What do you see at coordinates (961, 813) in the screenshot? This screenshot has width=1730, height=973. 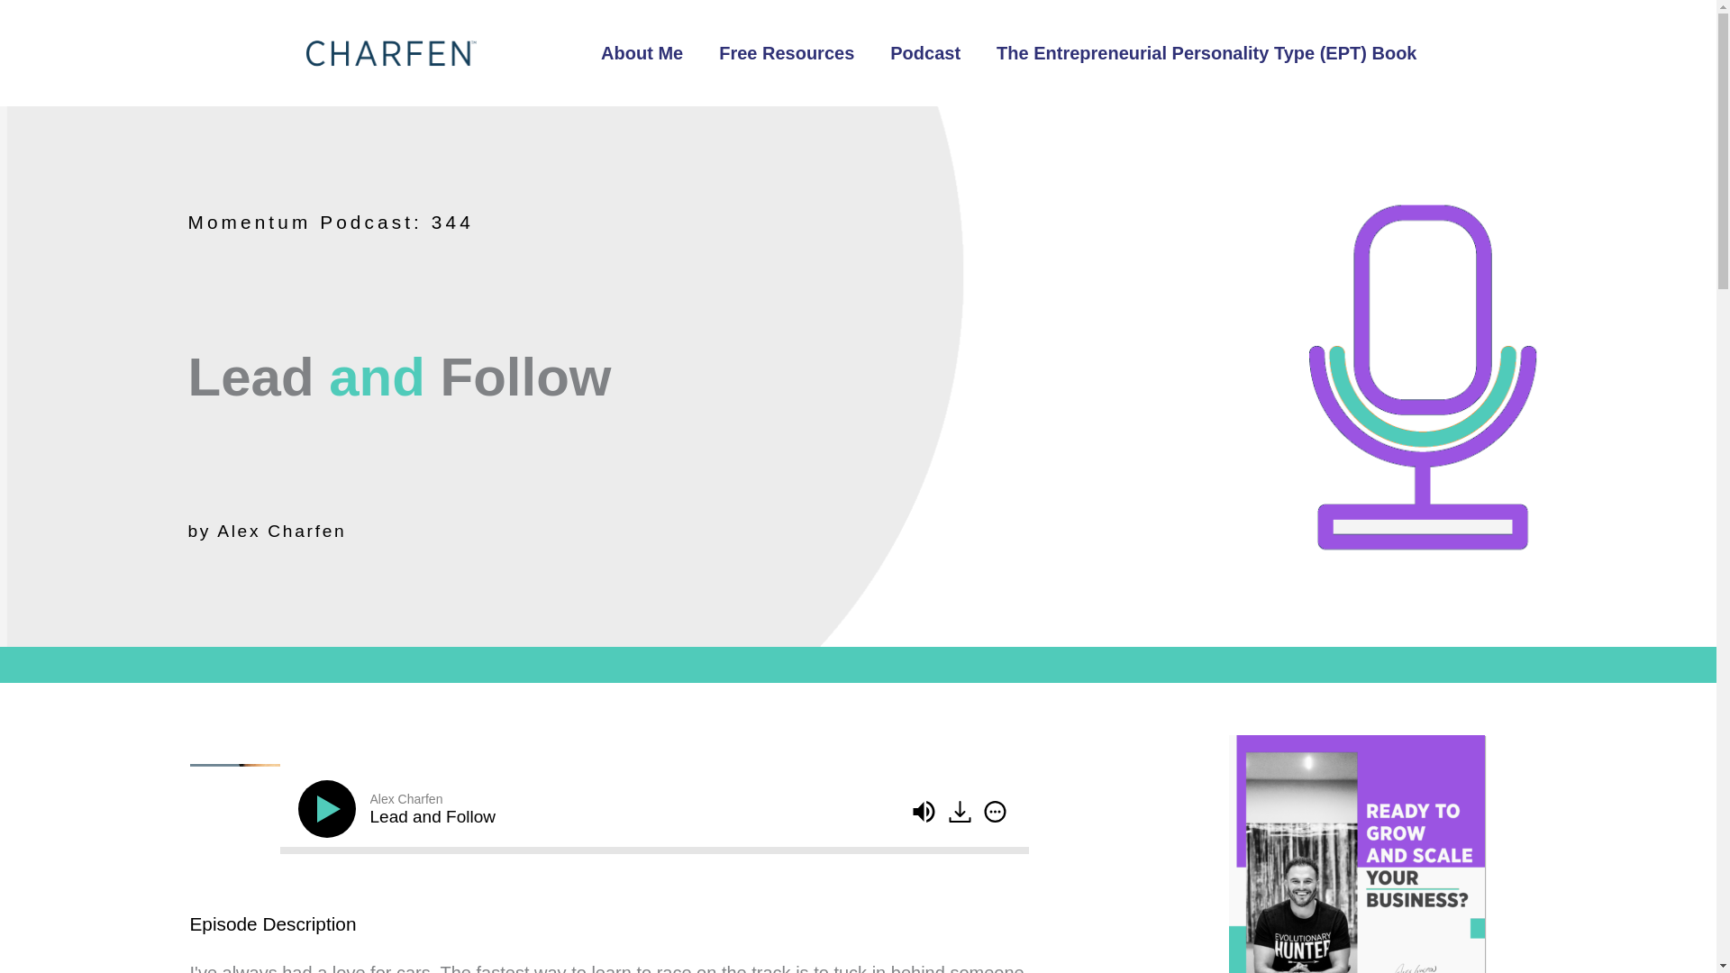 I see `Download` at bounding box center [961, 813].